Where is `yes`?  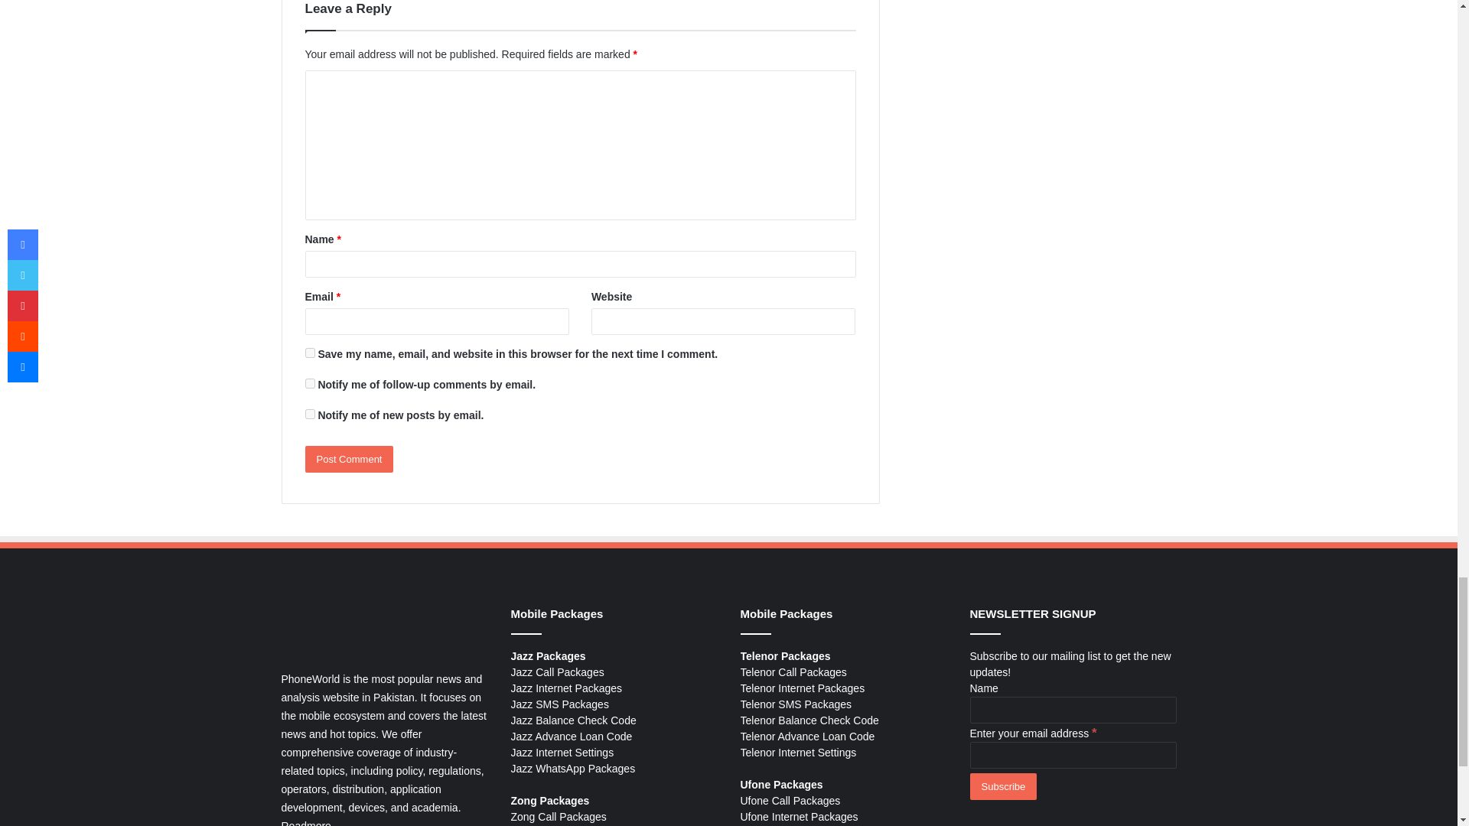 yes is located at coordinates (309, 352).